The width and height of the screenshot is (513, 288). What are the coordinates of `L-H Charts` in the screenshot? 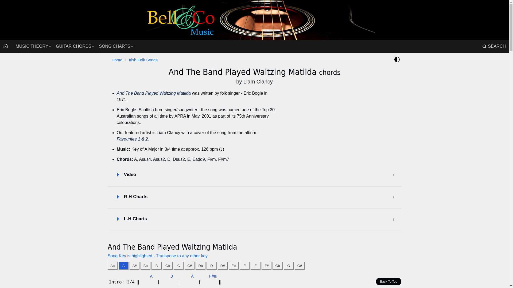 It's located at (255, 220).